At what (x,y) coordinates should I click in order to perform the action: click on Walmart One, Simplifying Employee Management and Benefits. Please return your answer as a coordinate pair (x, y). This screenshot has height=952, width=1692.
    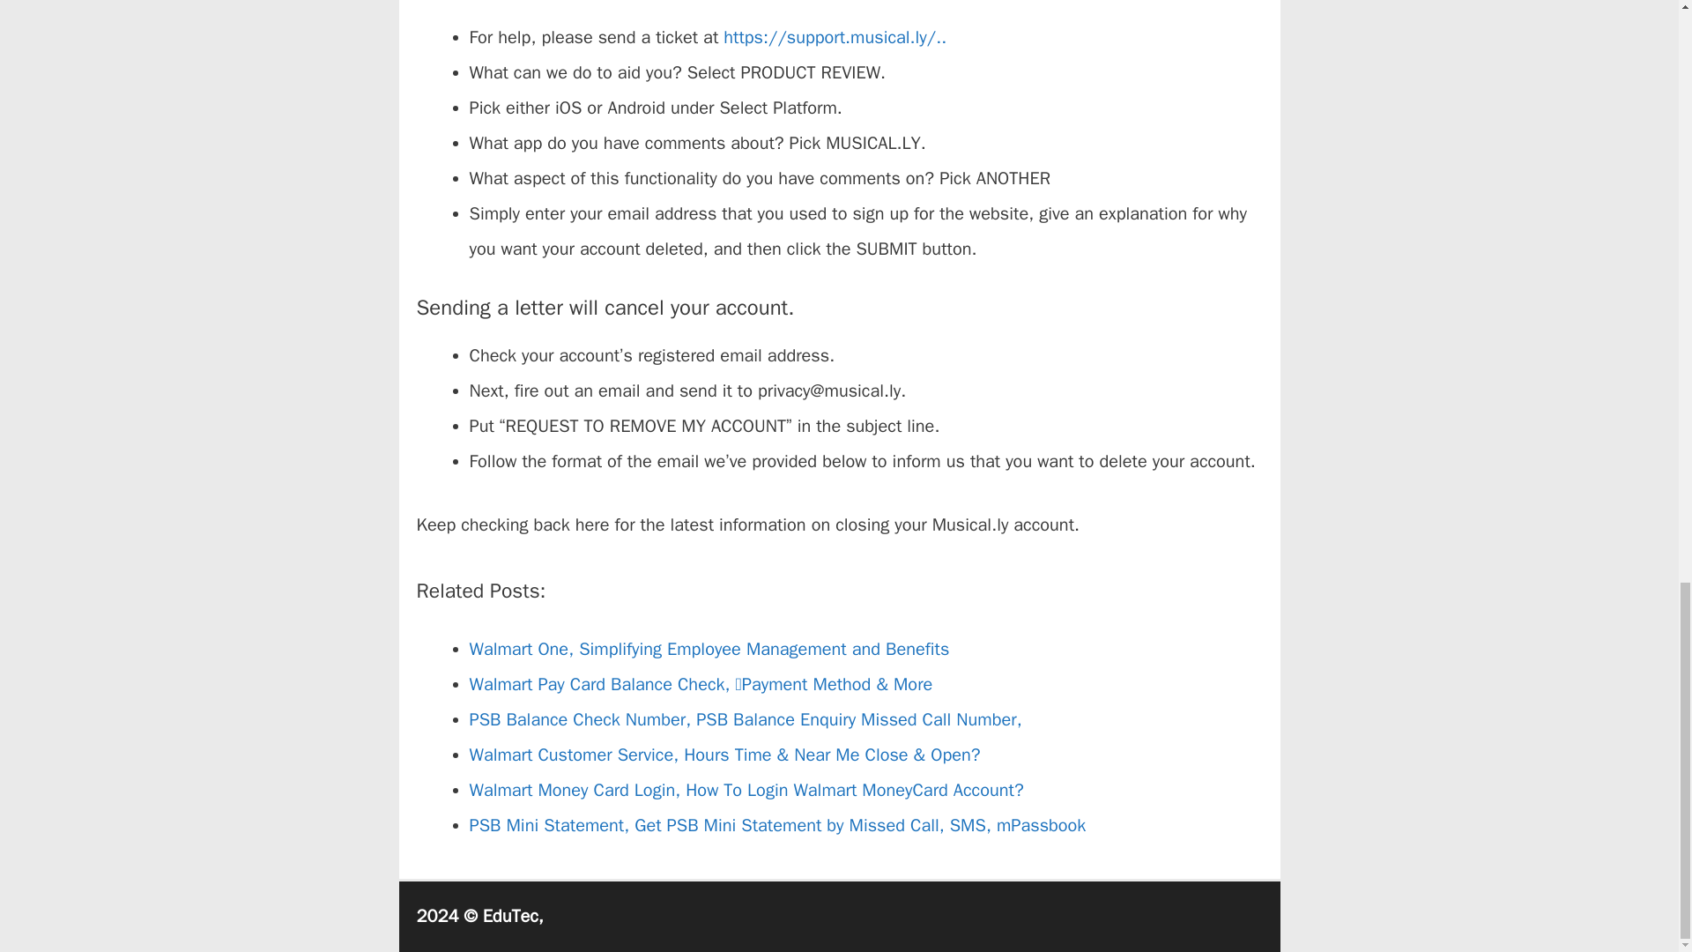
    Looking at the image, I should click on (709, 649).